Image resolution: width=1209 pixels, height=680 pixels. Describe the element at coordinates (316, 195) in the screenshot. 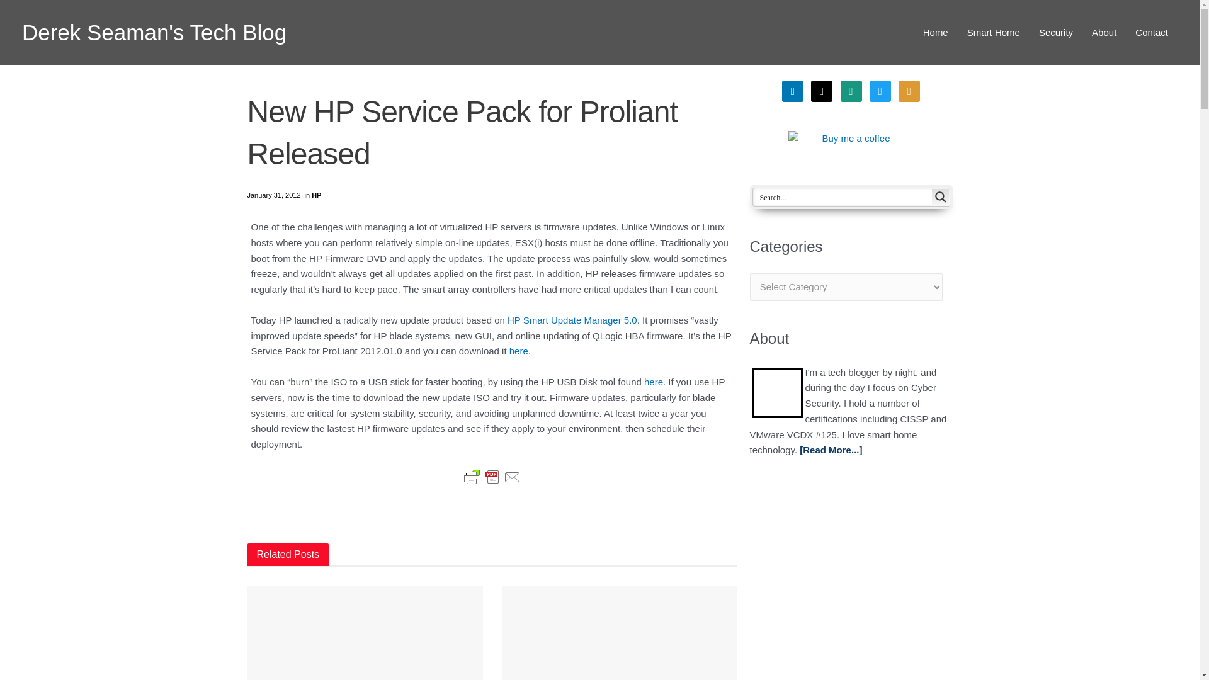

I see `HP` at that location.